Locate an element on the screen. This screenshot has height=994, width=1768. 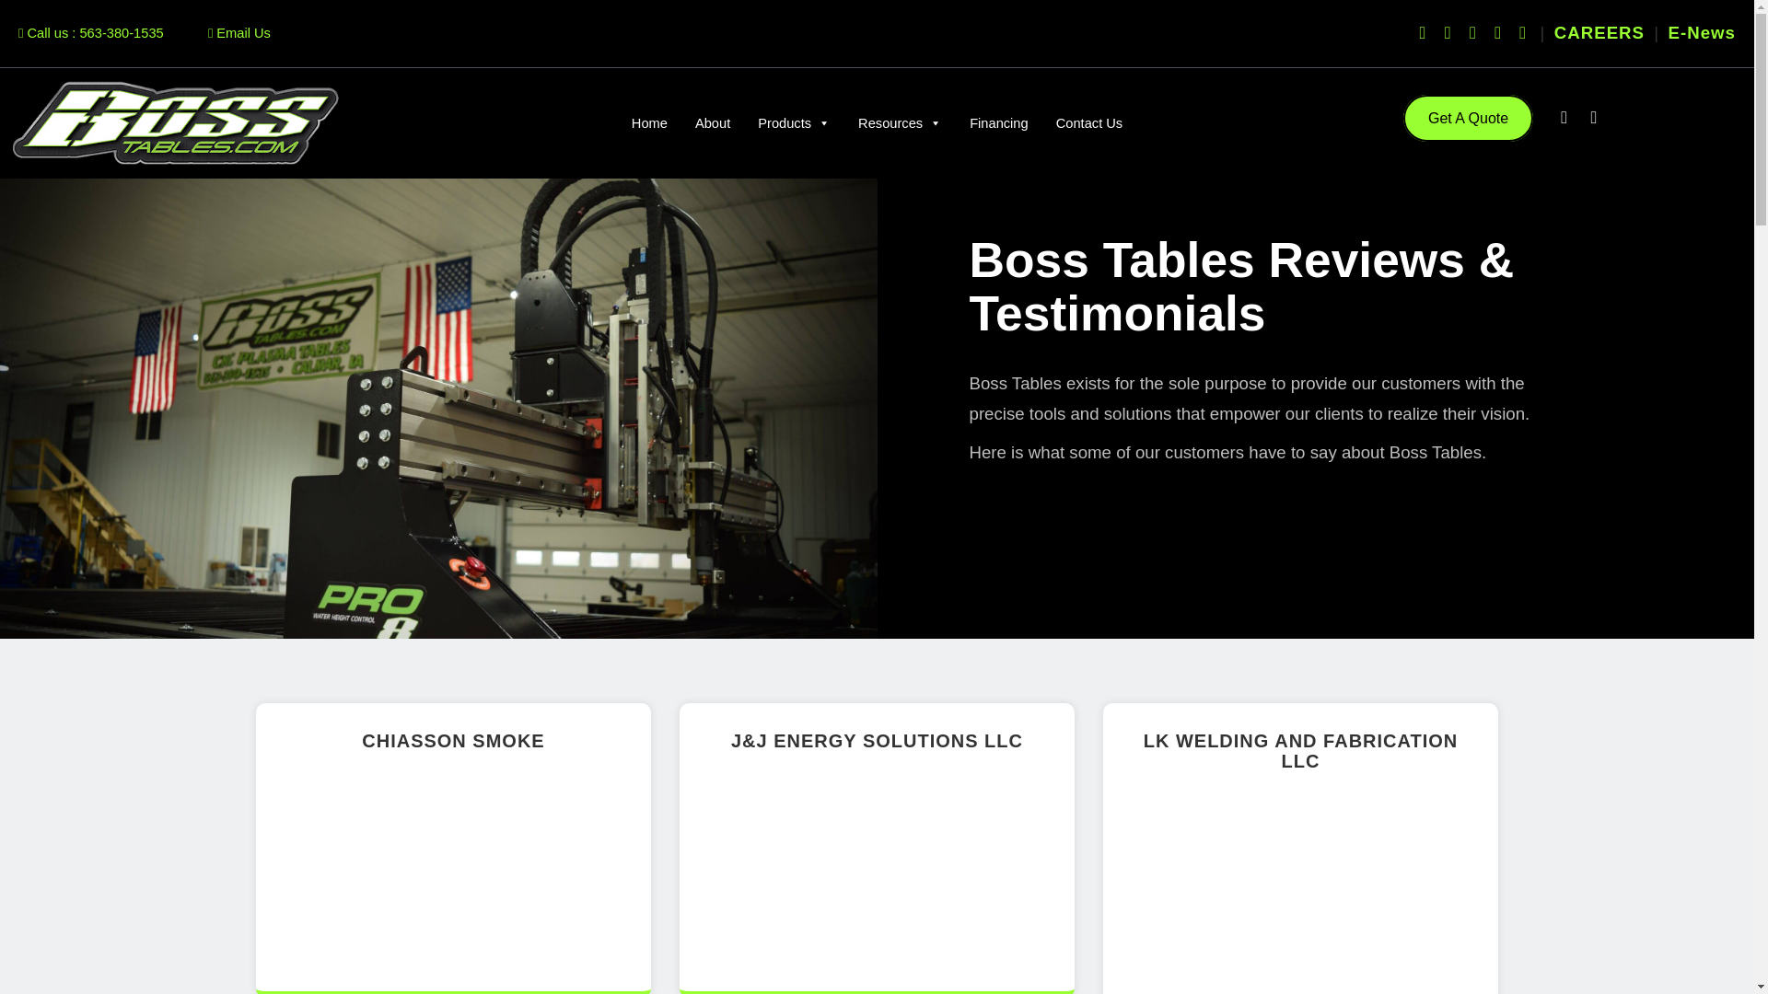
Open our Tiktok is located at coordinates (1497, 32).